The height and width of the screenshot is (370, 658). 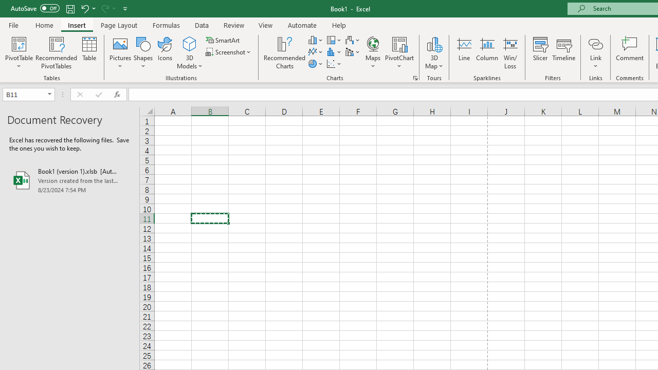 I want to click on 3D Models, so click(x=189, y=52).